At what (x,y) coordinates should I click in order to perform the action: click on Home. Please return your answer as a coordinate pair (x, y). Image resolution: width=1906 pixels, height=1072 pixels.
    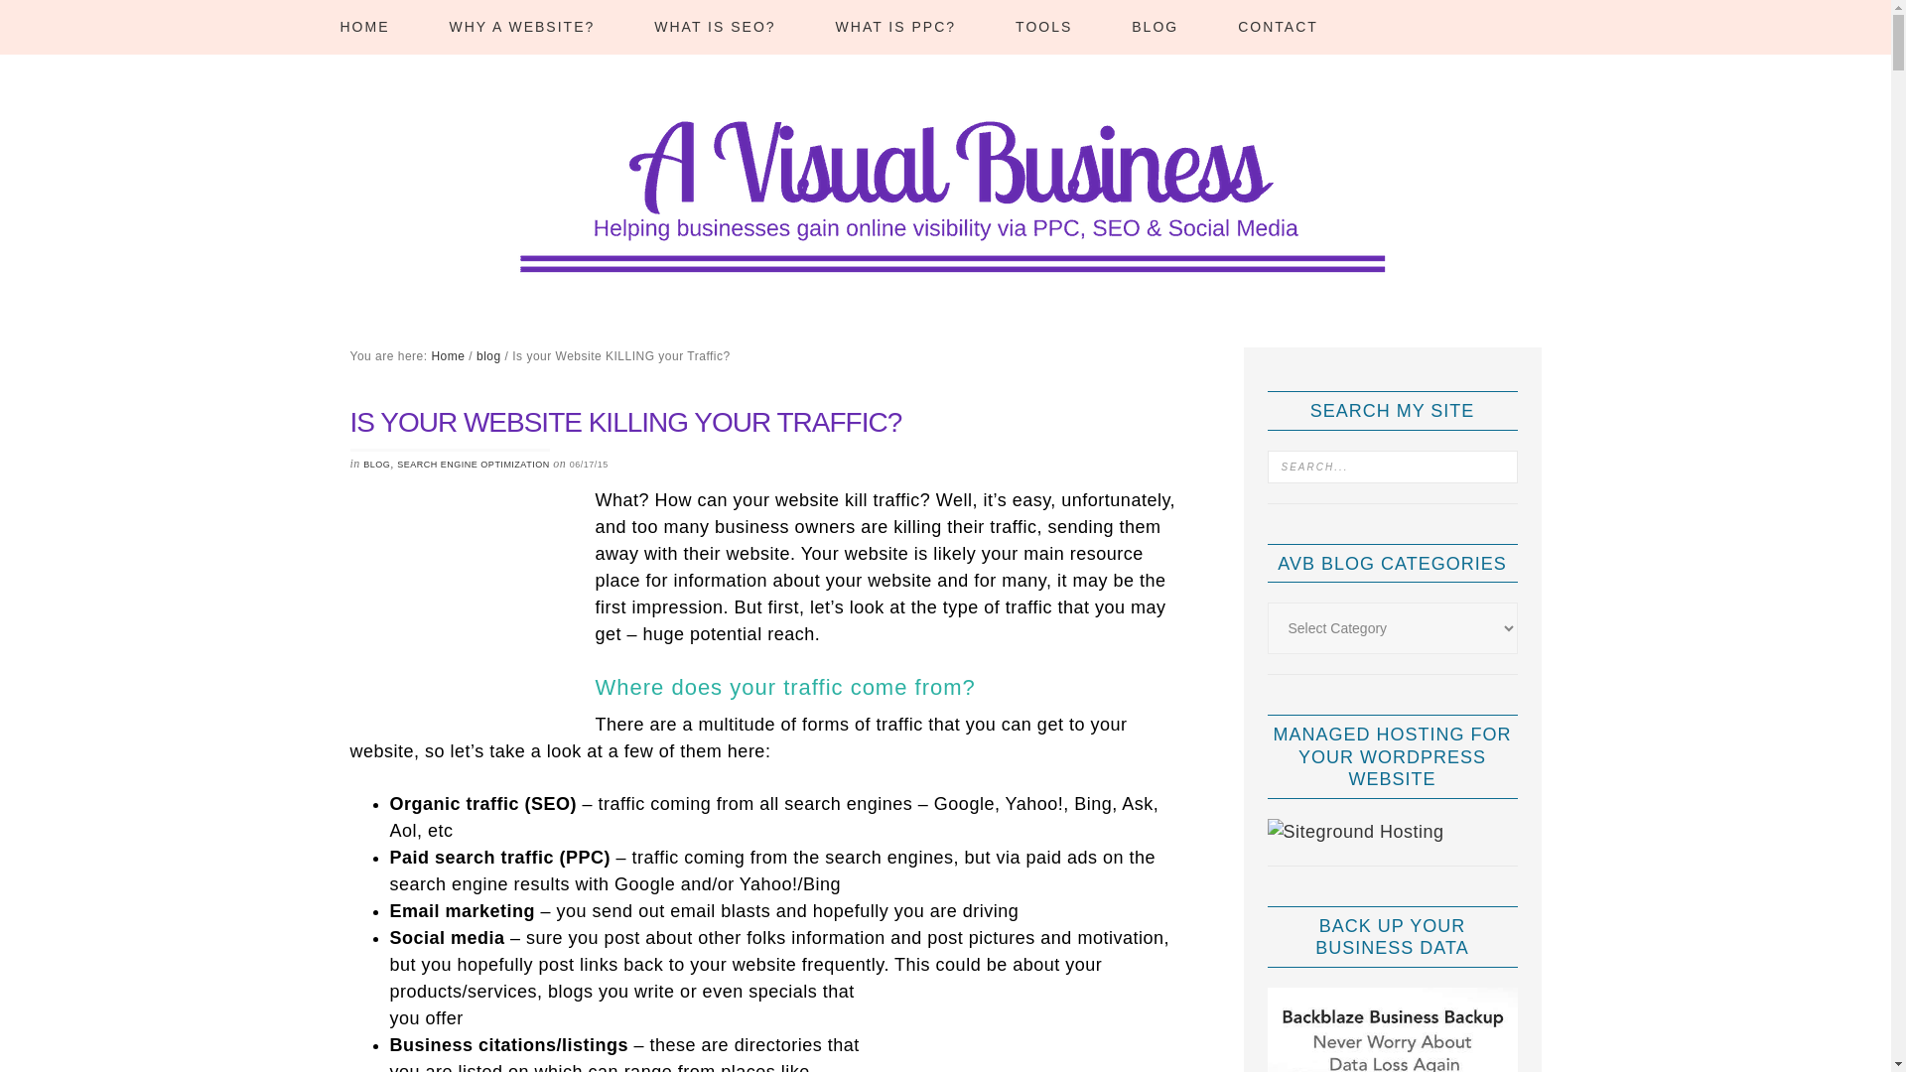
    Looking at the image, I should click on (447, 356).